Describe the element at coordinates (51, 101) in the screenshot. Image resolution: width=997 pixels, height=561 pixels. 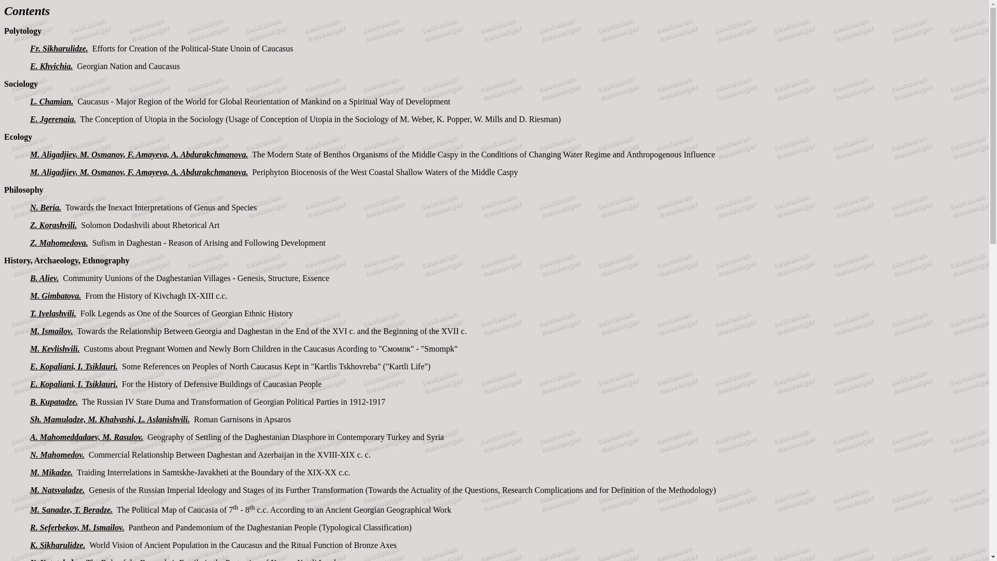
I see `L. Chamian.` at that location.